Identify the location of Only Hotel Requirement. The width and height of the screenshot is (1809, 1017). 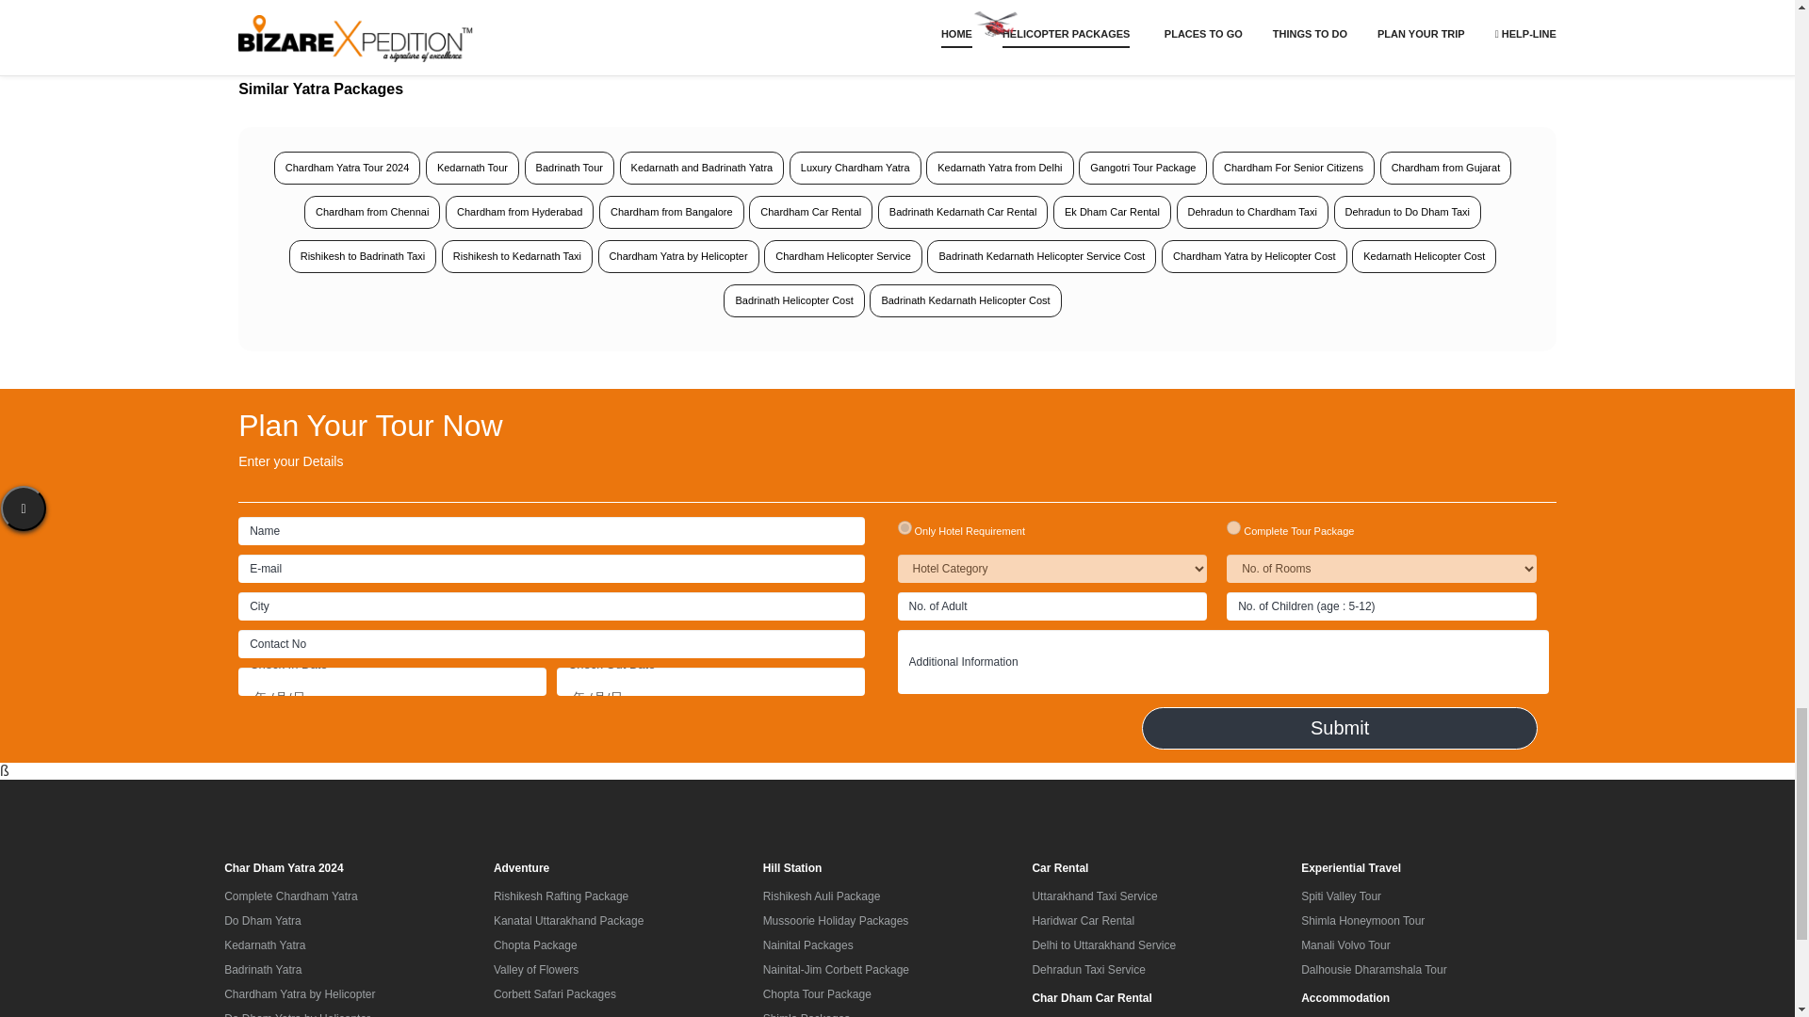
(904, 527).